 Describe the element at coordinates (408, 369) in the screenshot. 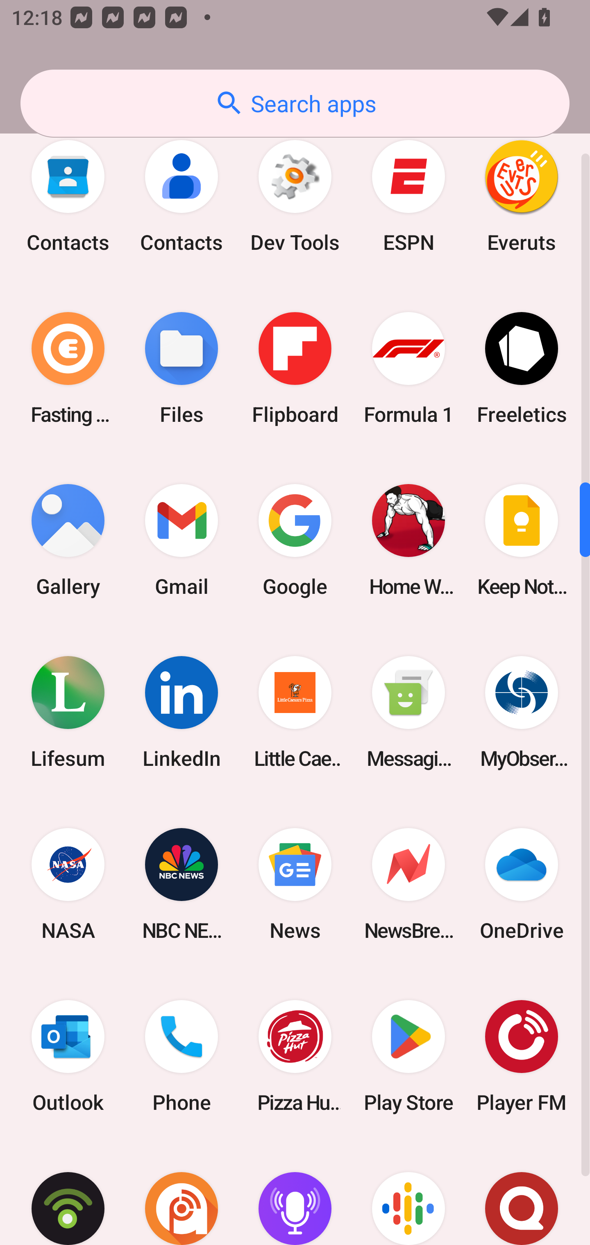

I see `Formula 1` at that location.